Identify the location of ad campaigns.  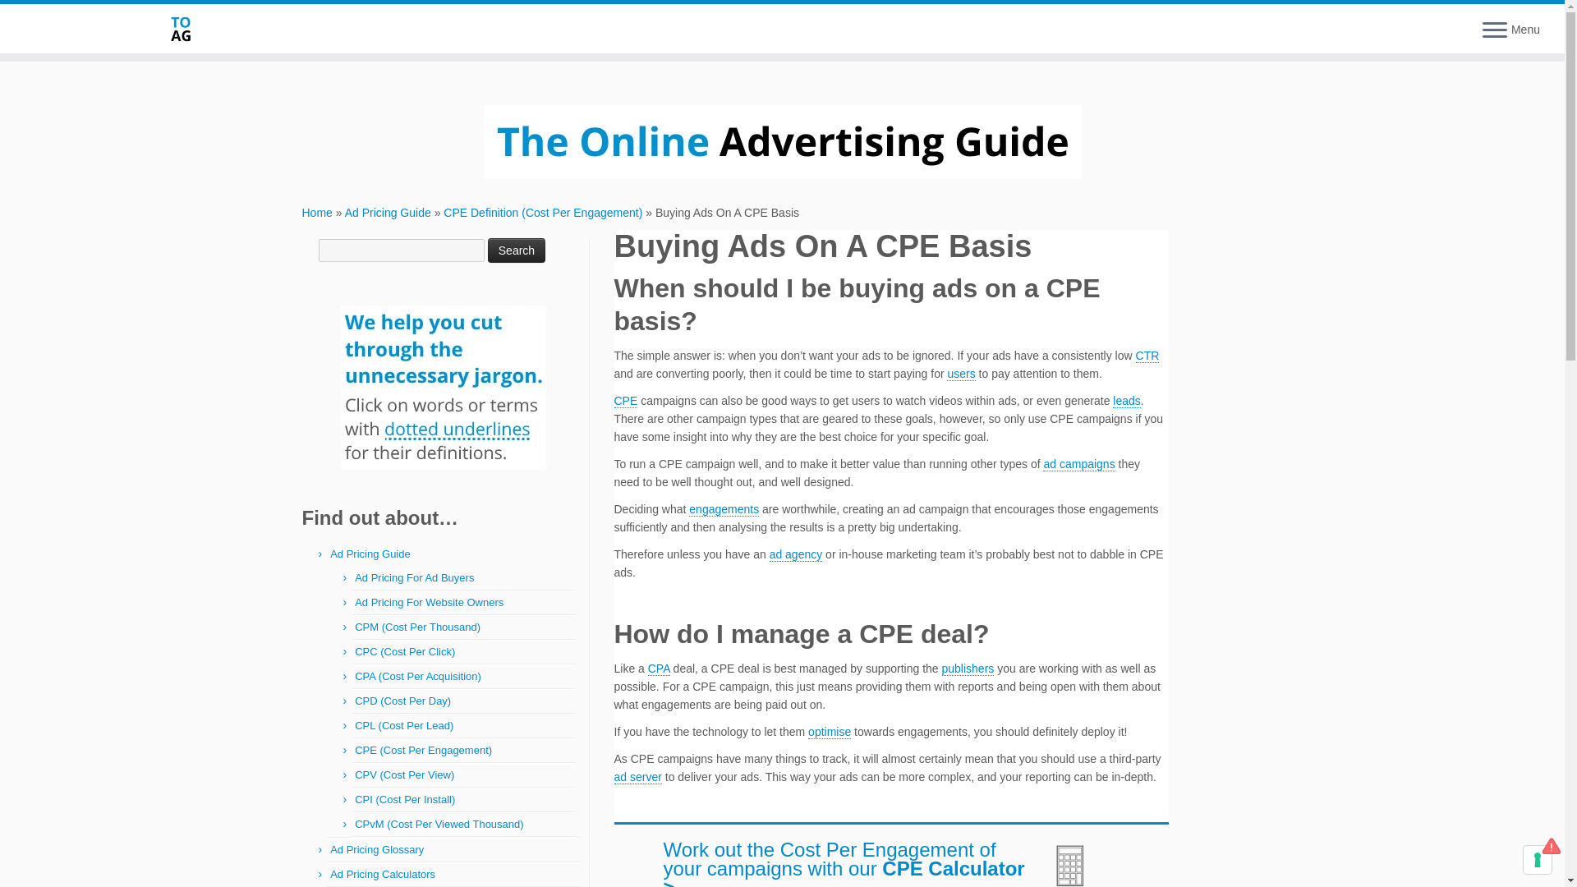
(1078, 464).